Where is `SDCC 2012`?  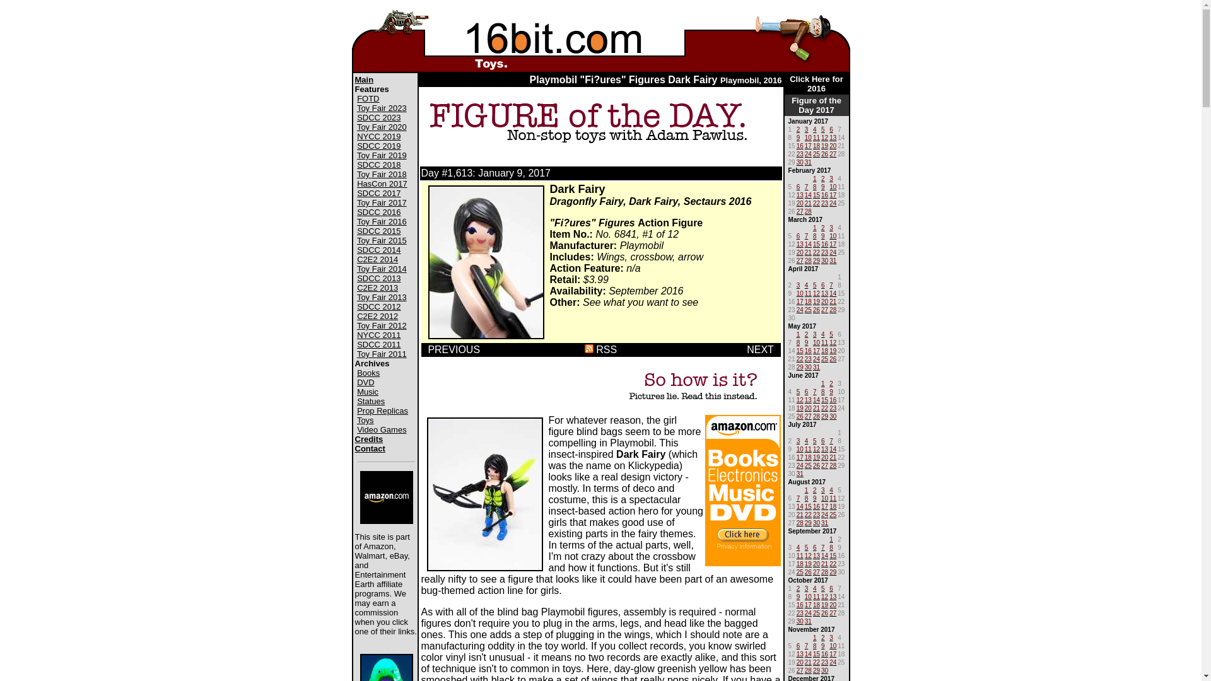 SDCC 2012 is located at coordinates (378, 306).